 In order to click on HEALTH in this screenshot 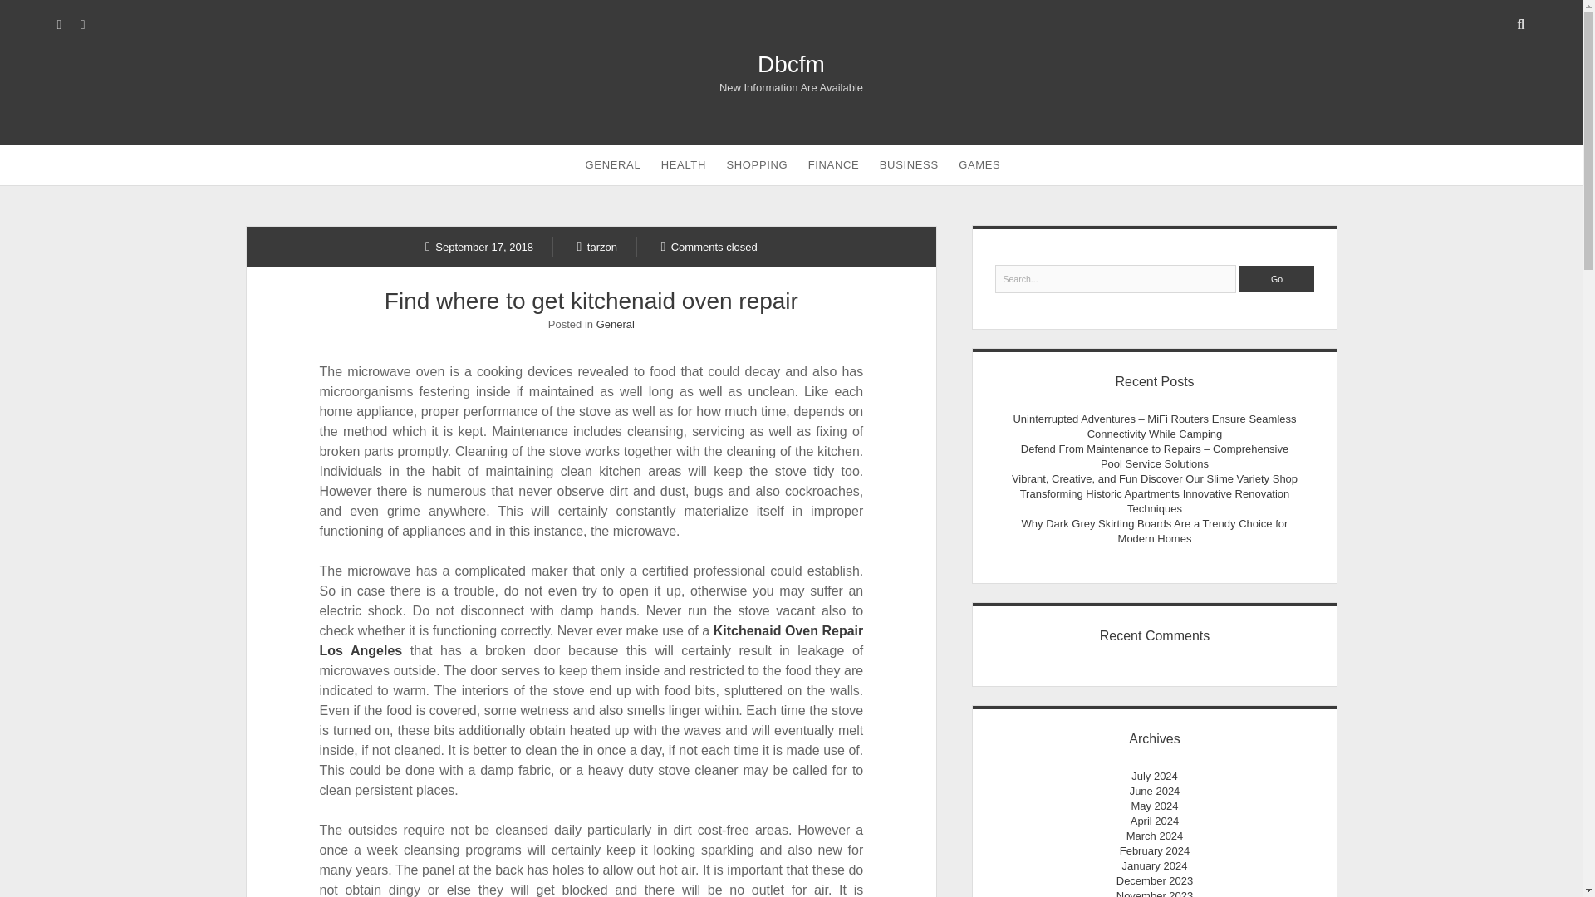, I will do `click(683, 164)`.